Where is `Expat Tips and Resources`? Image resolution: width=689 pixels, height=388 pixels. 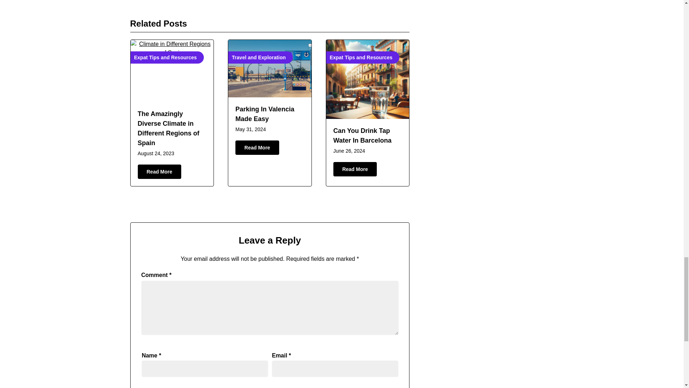
Expat Tips and Resources is located at coordinates (367, 79).